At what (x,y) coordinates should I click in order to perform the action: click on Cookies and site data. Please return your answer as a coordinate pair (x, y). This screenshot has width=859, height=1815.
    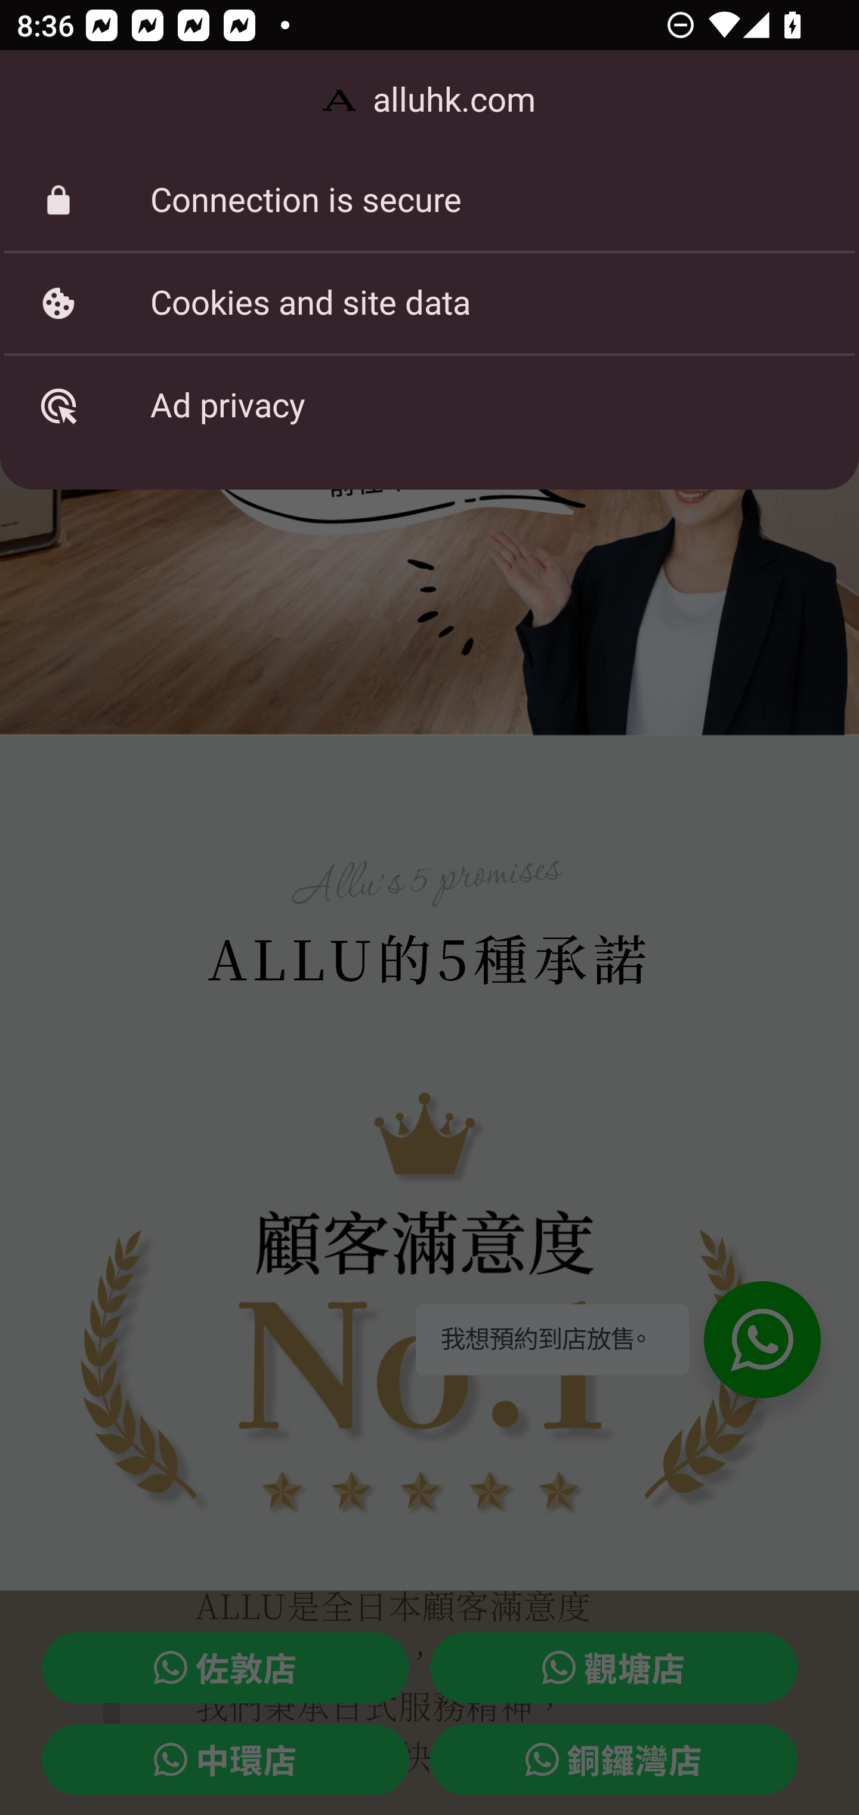
    Looking at the image, I should click on (429, 303).